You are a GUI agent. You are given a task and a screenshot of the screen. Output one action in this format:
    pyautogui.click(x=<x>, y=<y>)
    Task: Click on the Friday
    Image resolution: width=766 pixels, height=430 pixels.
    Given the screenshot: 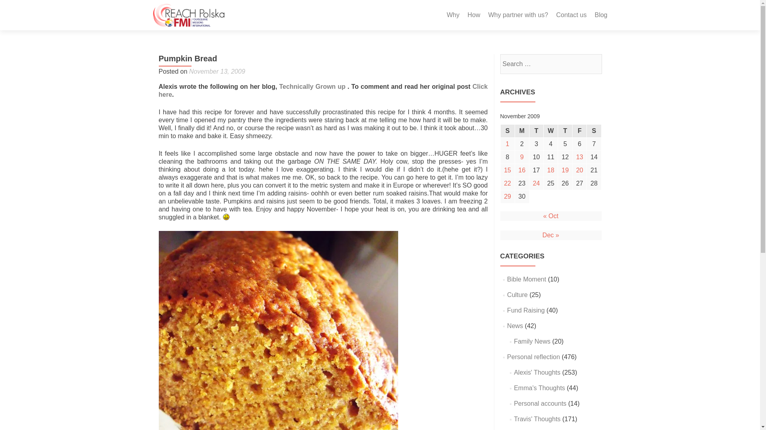 What is the action you would take?
    pyautogui.click(x=579, y=131)
    